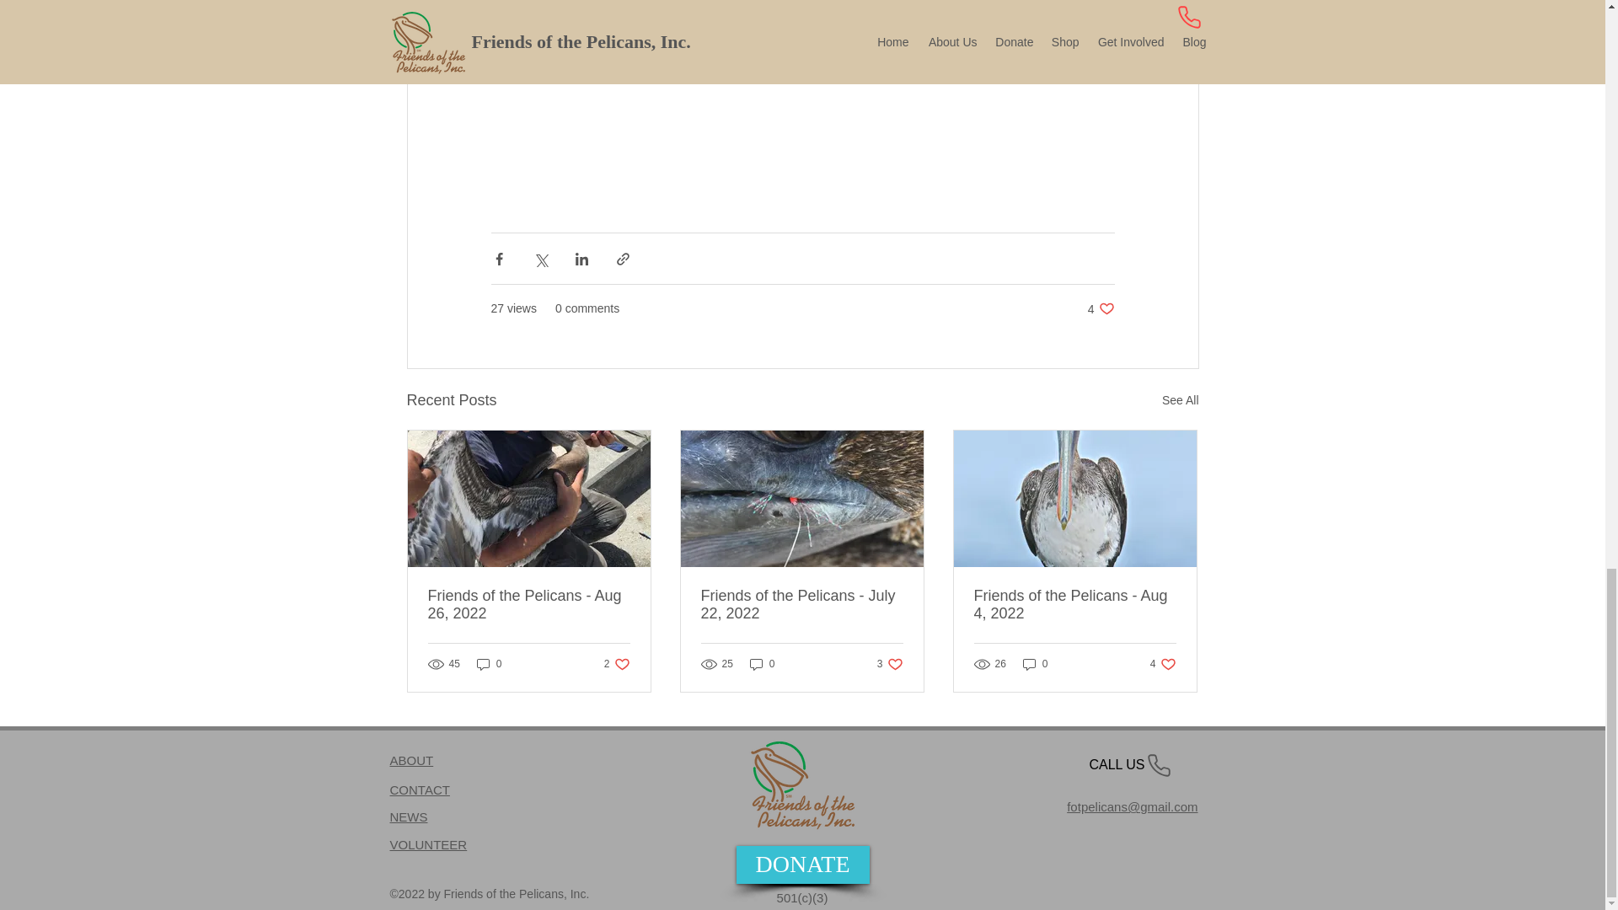 Image resolution: width=1618 pixels, height=910 pixels. I want to click on Friends of the Pelicans - Aug 26, 2022, so click(408, 817).